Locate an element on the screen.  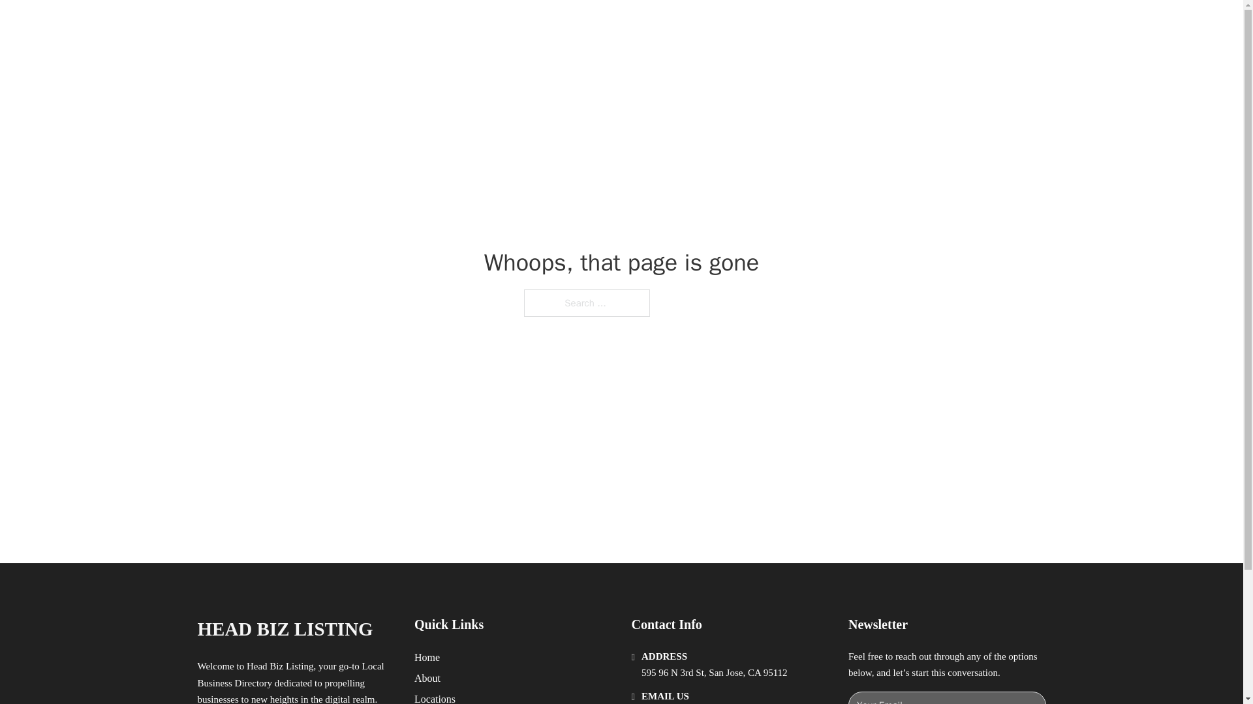
HEAD BIZ LISTING is located at coordinates (345, 25).